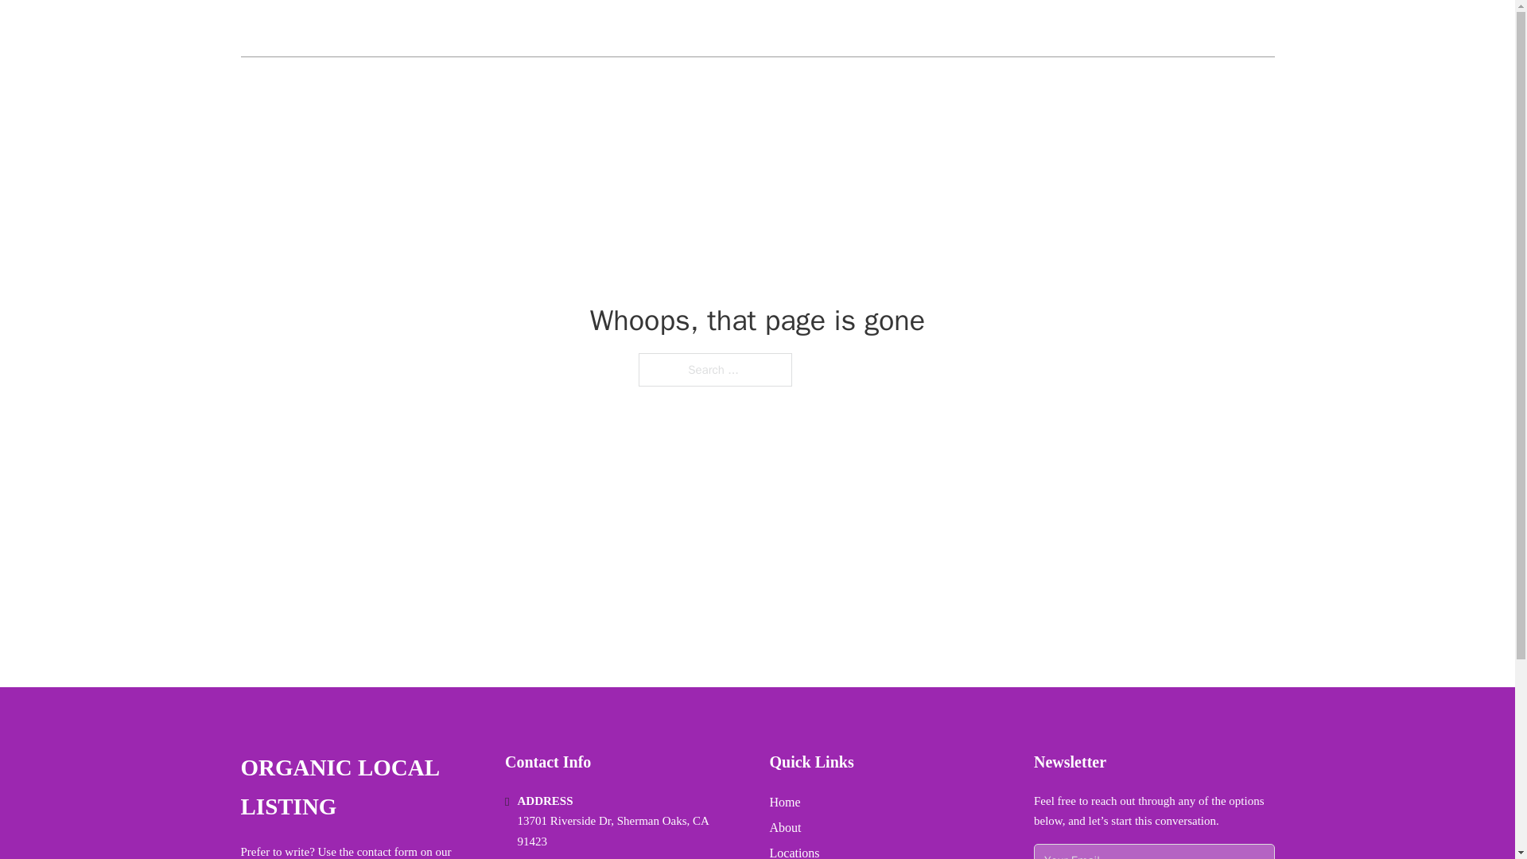  Describe the element at coordinates (784, 802) in the screenshot. I see `Home` at that location.